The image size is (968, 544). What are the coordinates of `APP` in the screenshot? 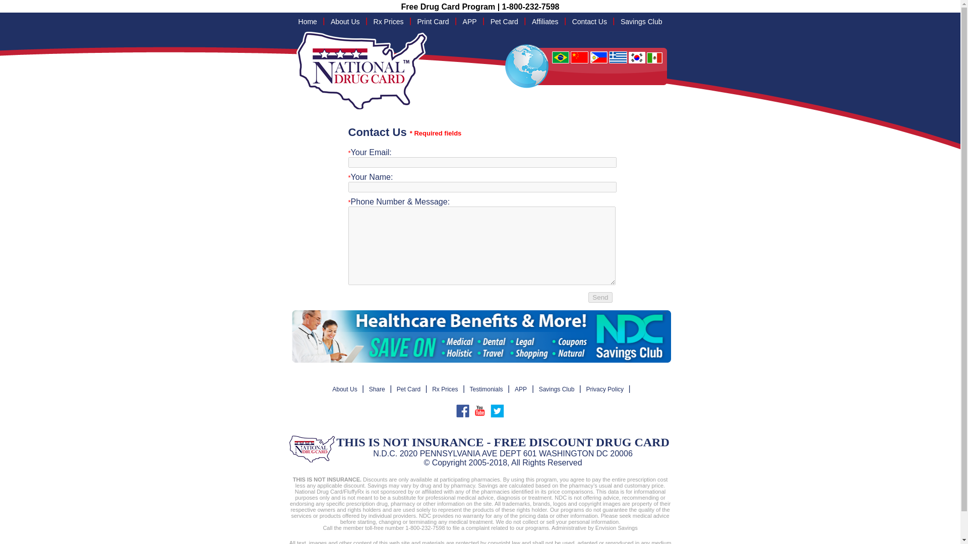 It's located at (469, 22).